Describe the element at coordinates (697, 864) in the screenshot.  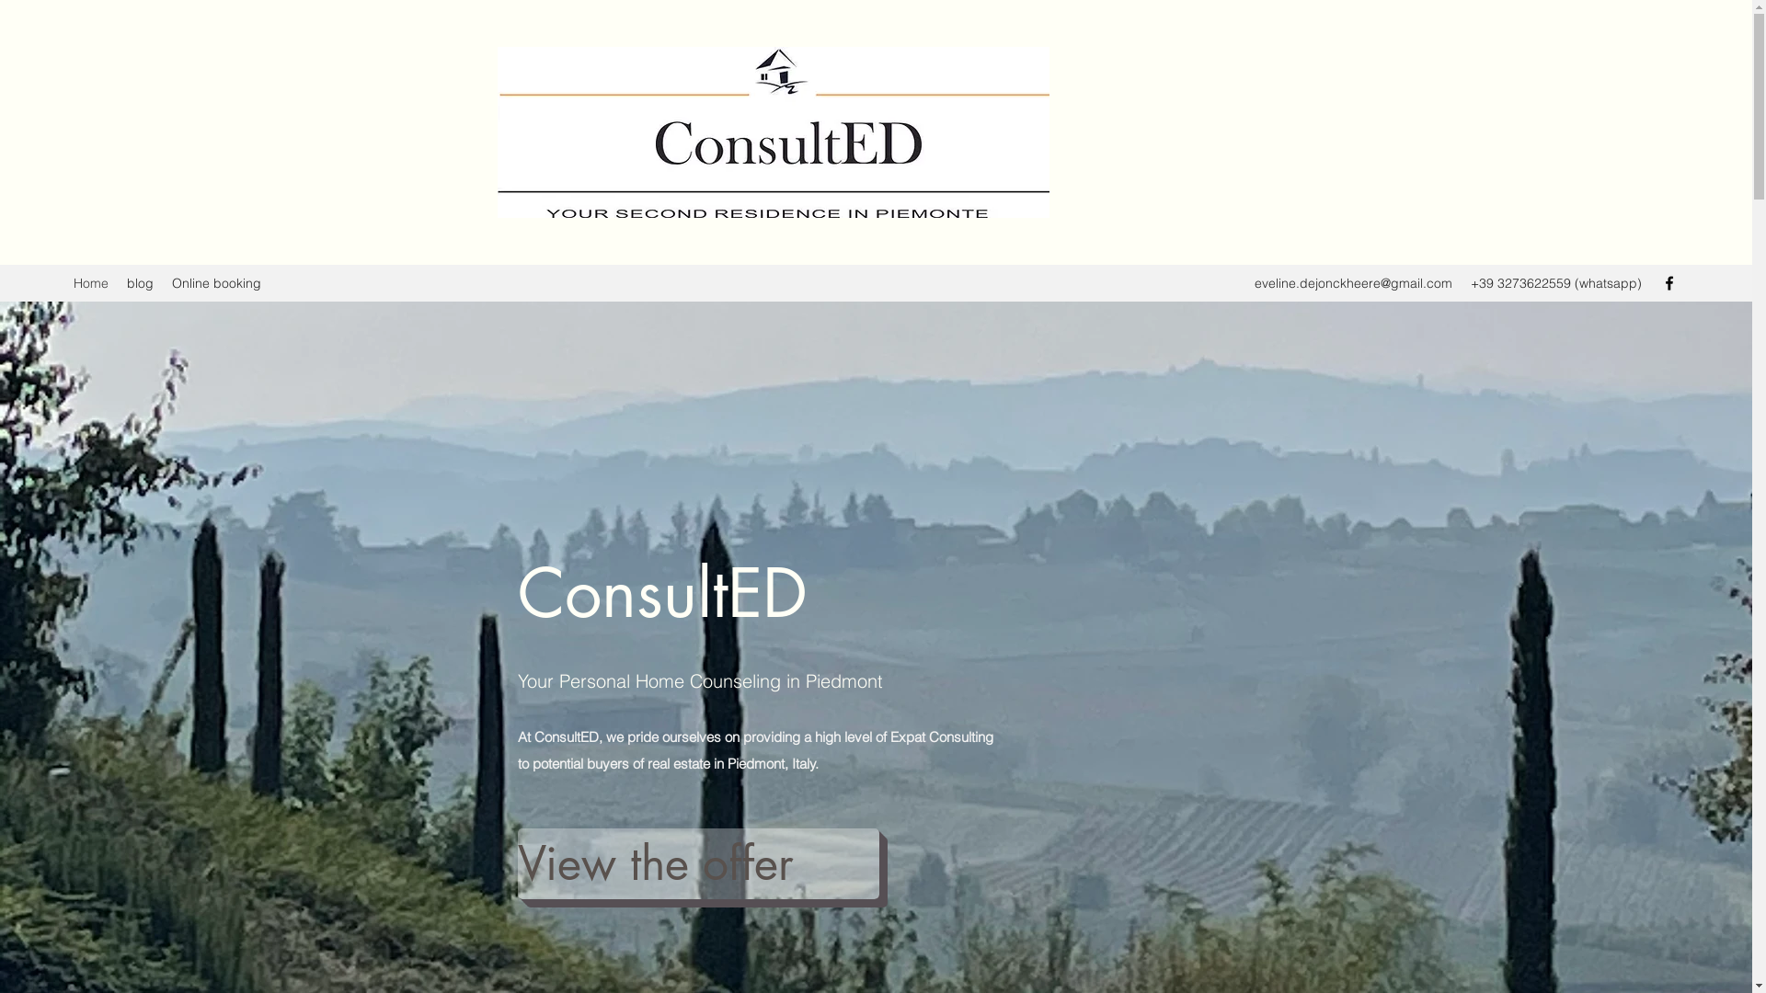
I see `View the offer` at that location.